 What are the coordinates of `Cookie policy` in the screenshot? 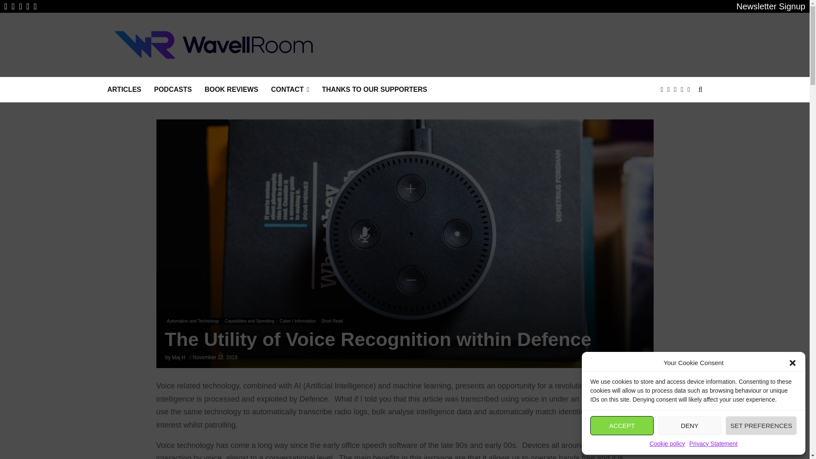 It's located at (667, 444).